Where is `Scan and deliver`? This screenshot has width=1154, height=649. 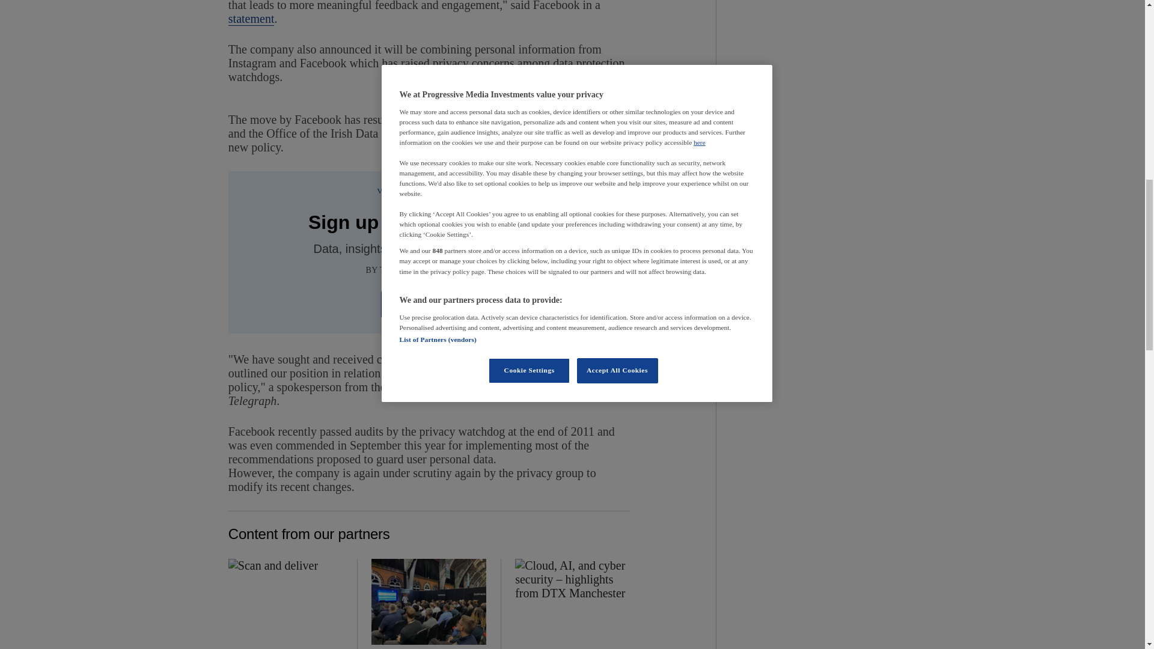
Scan and deliver is located at coordinates (285, 602).